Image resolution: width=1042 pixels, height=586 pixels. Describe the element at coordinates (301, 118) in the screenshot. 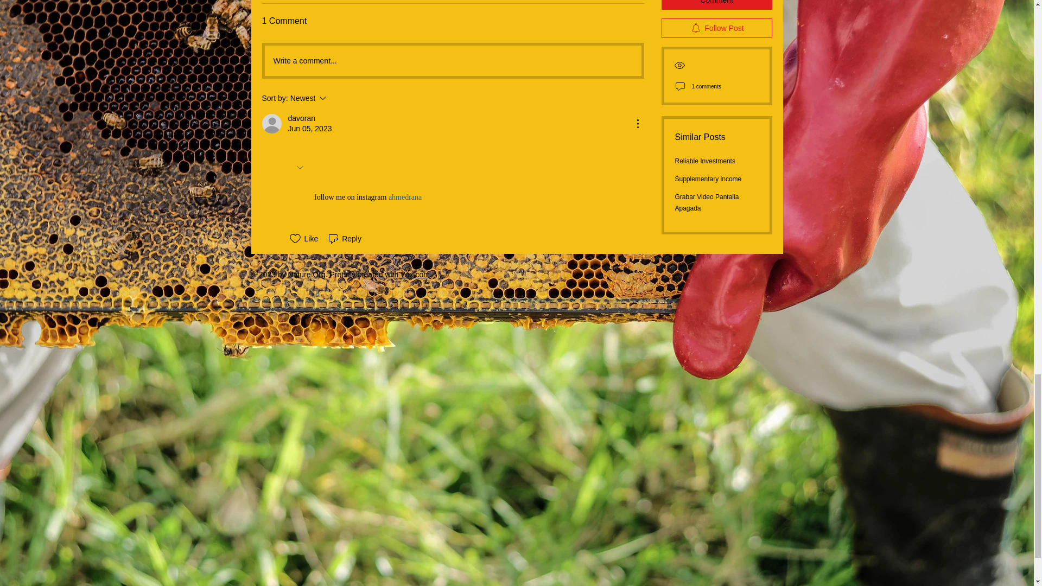

I see `ahmedrana` at that location.